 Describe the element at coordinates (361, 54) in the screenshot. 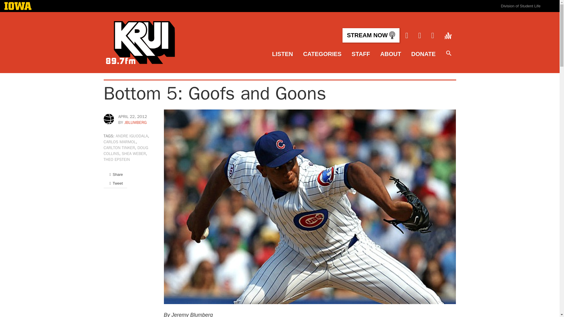

I see `STAFF` at that location.